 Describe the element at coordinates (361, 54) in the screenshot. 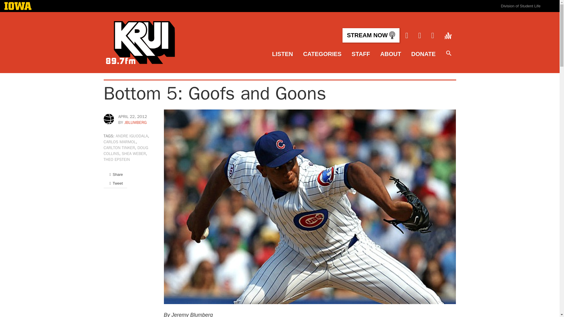

I see `STAFF` at that location.